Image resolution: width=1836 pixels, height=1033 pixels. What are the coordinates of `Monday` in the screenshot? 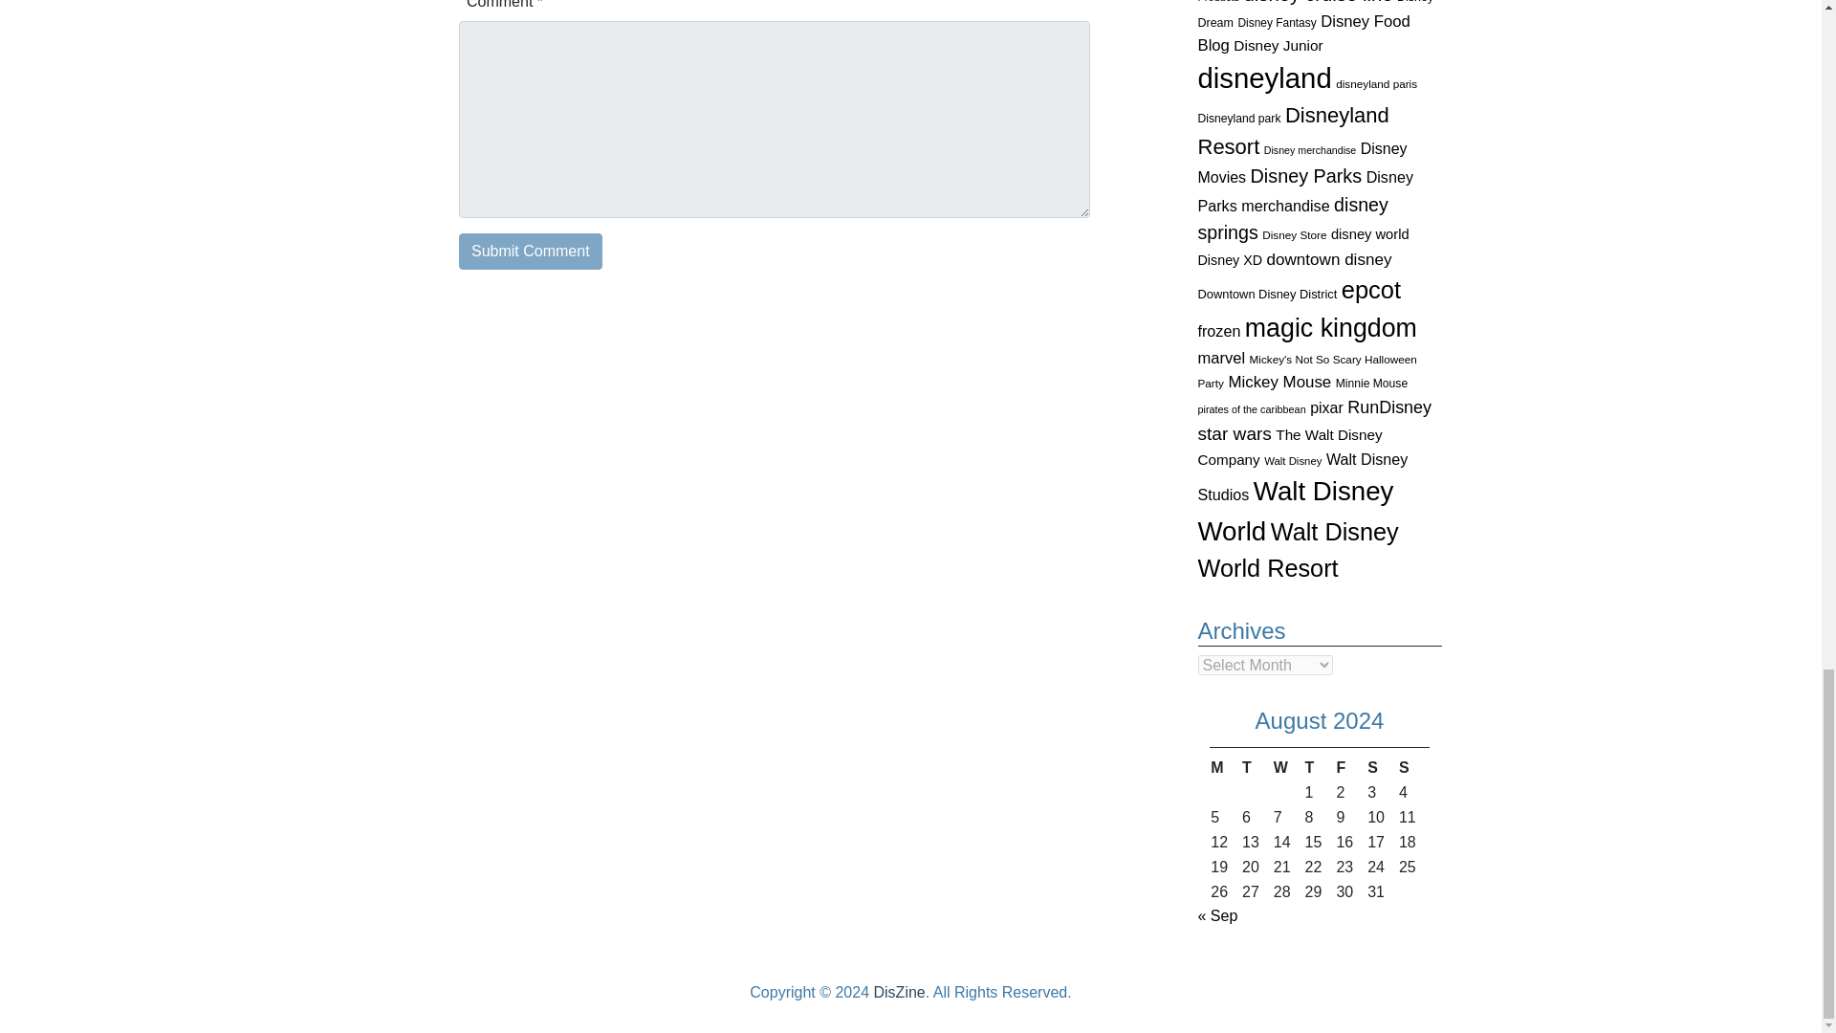 It's located at (1225, 767).